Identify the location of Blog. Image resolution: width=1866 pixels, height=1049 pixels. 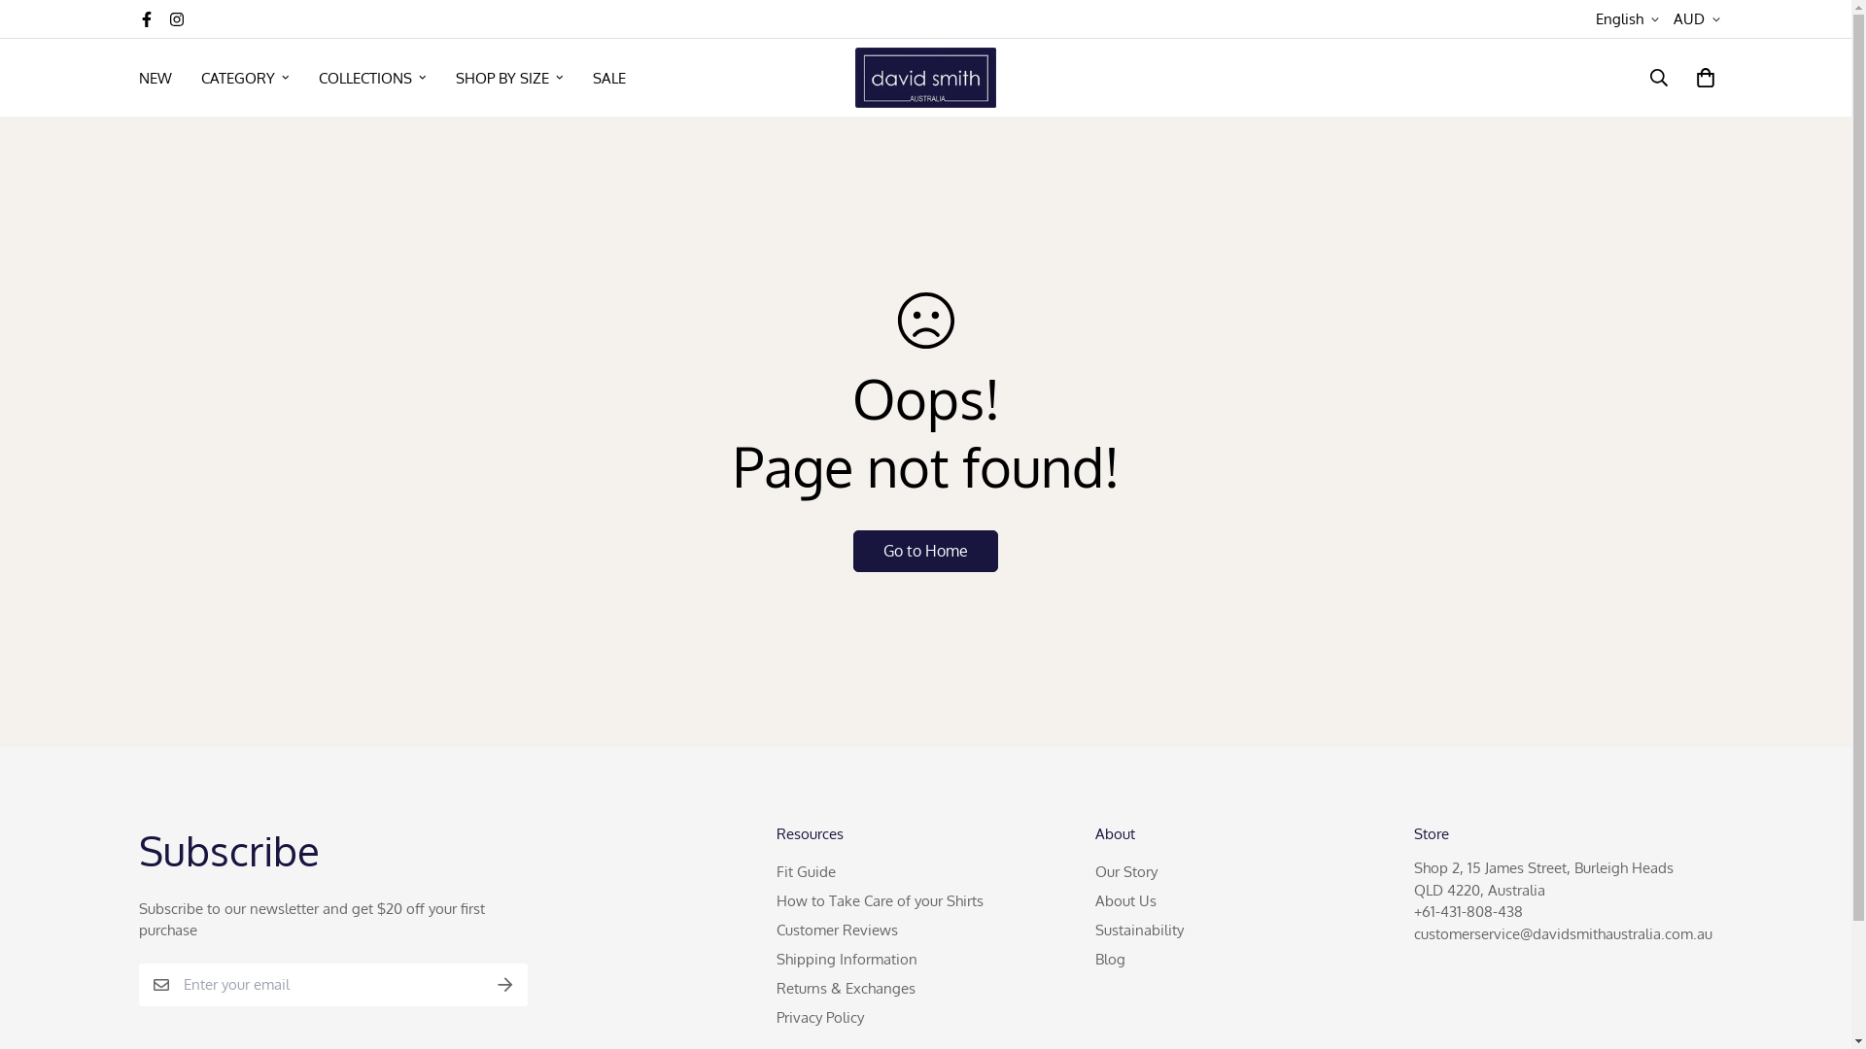
(1110, 960).